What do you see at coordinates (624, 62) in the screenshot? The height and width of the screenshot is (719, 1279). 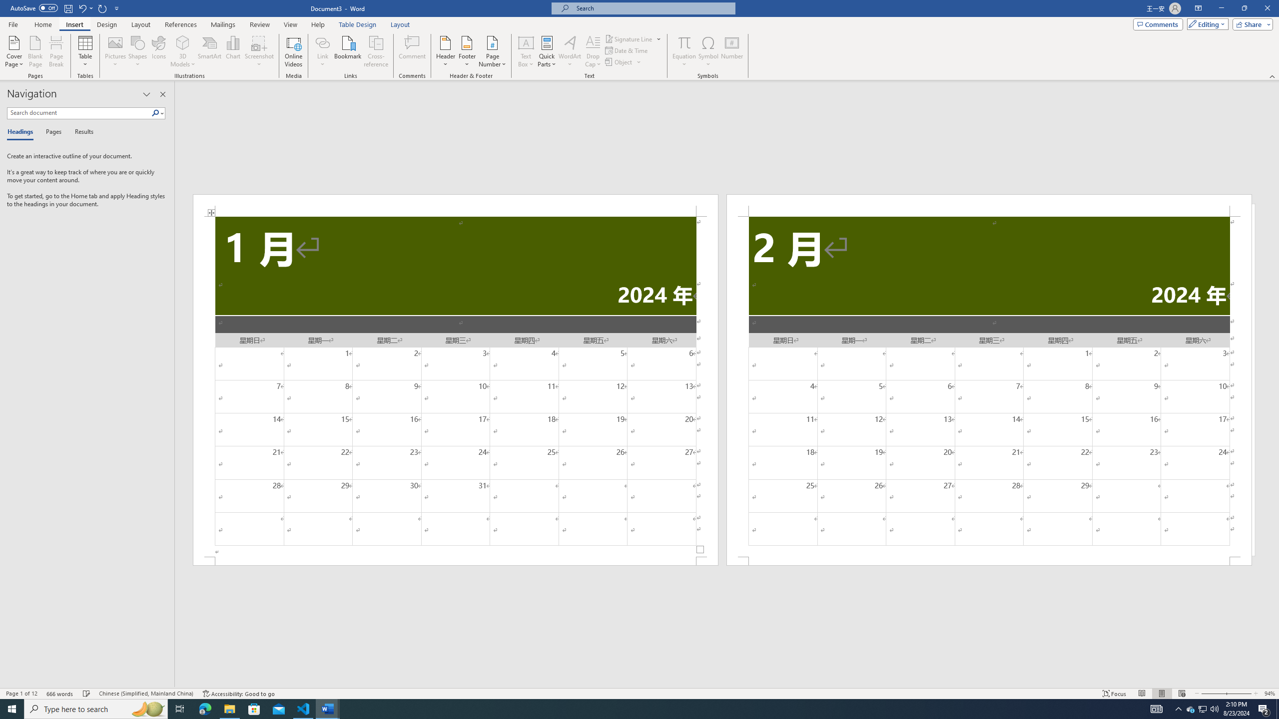 I see `Object...` at bounding box center [624, 62].